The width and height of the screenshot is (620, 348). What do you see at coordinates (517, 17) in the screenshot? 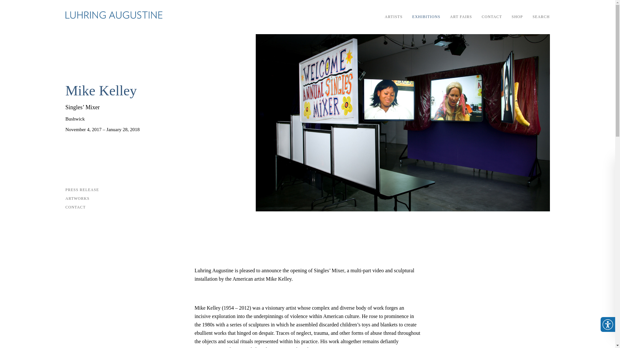
I see `SHOP` at bounding box center [517, 17].